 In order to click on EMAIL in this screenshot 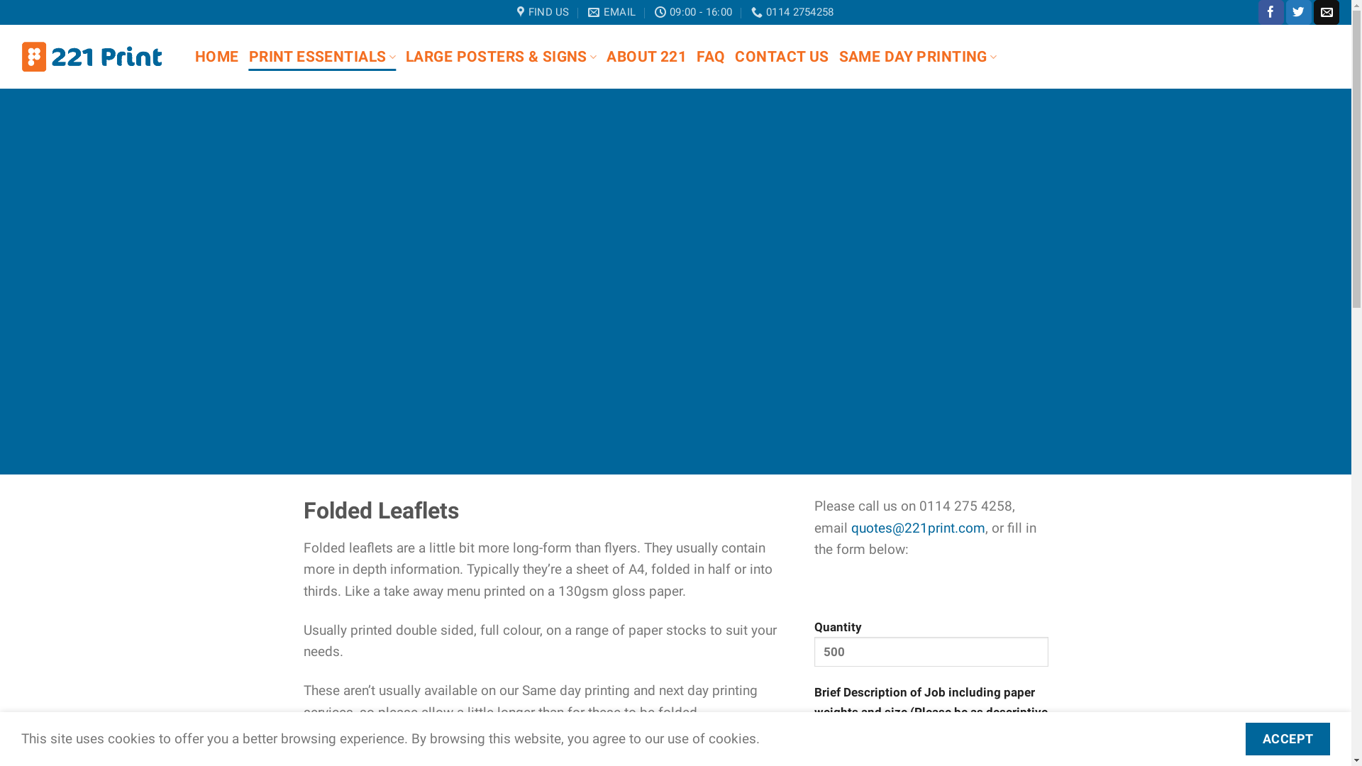, I will do `click(611, 12)`.